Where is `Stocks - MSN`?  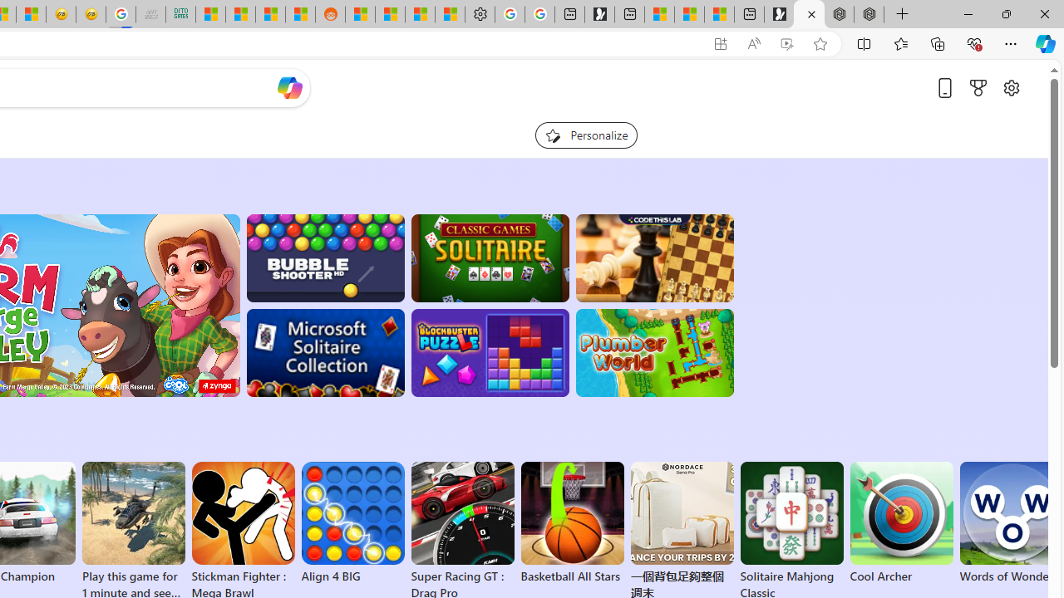
Stocks - MSN is located at coordinates (271, 15).